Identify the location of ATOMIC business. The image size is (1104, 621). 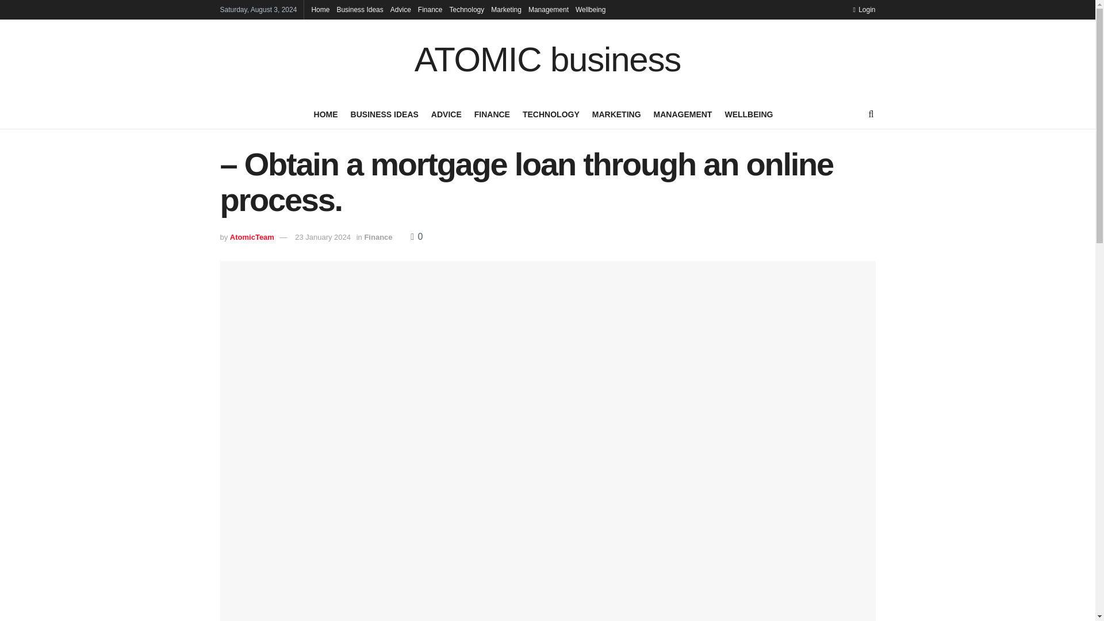
(547, 60).